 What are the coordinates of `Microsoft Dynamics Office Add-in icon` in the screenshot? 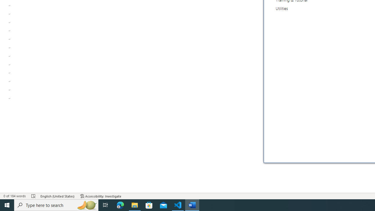 It's located at (333, 16).